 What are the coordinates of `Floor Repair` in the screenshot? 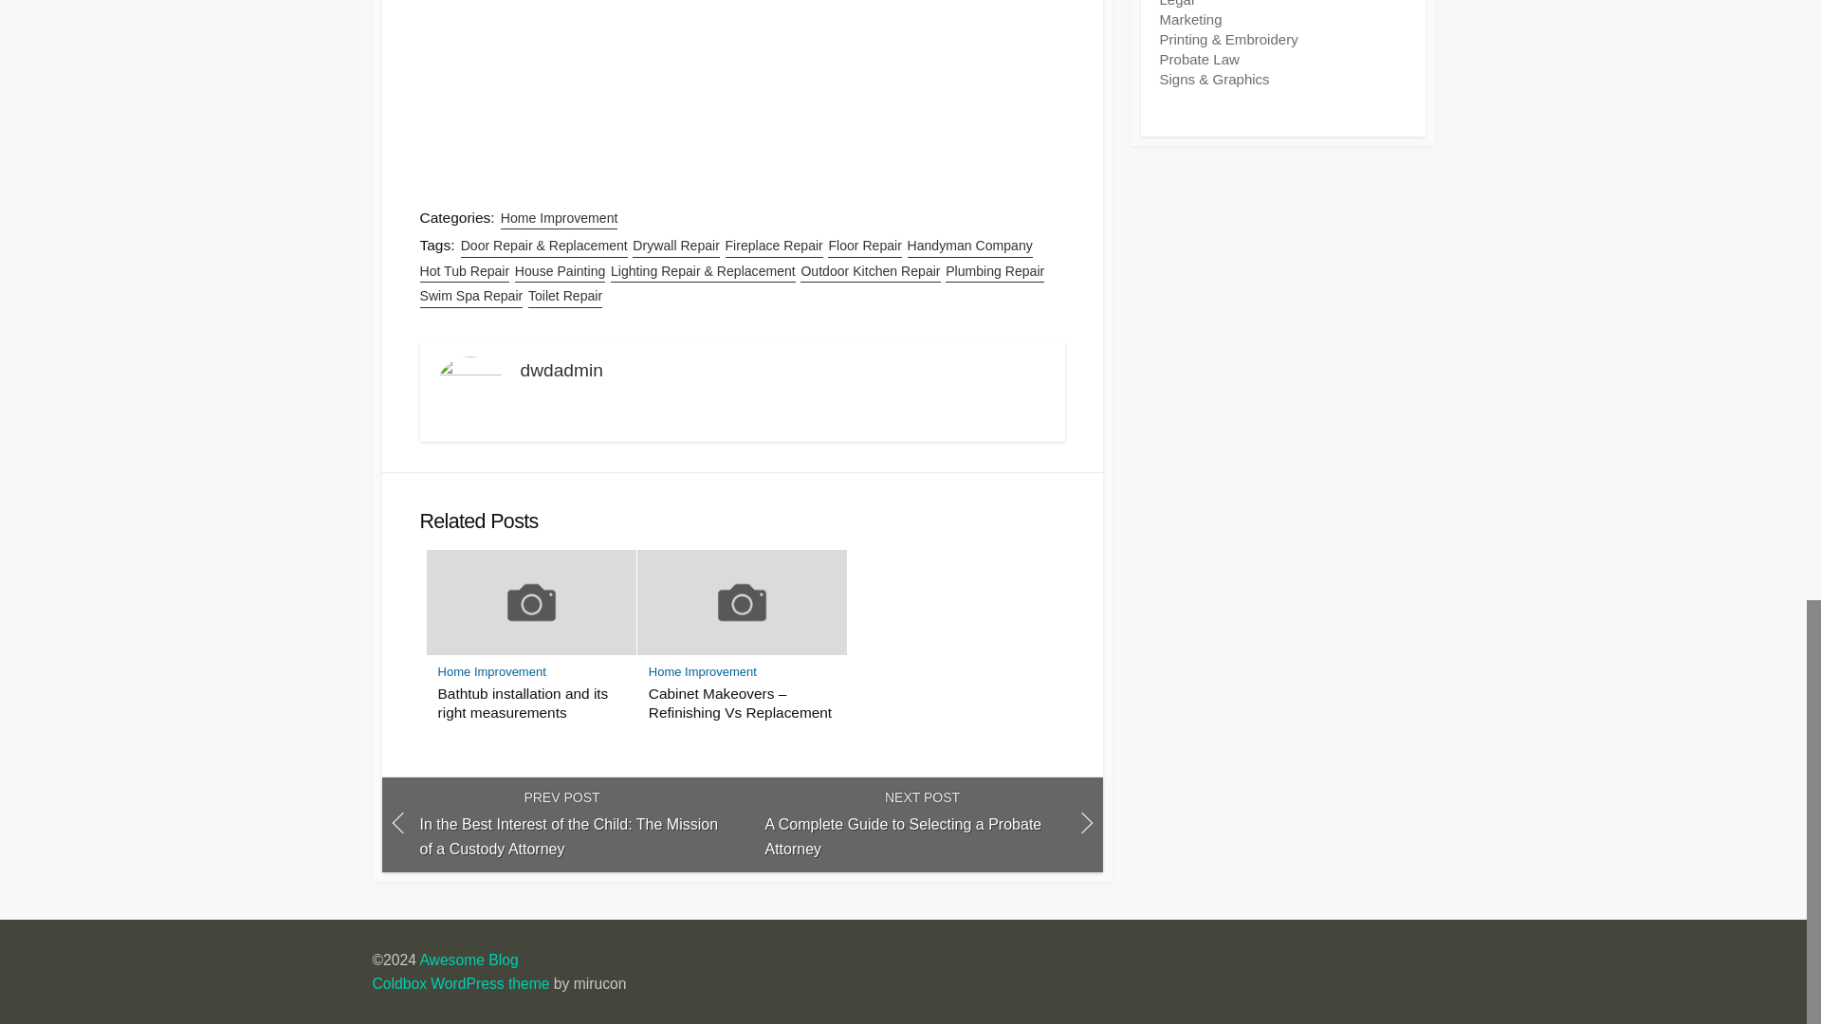 It's located at (921, 825).